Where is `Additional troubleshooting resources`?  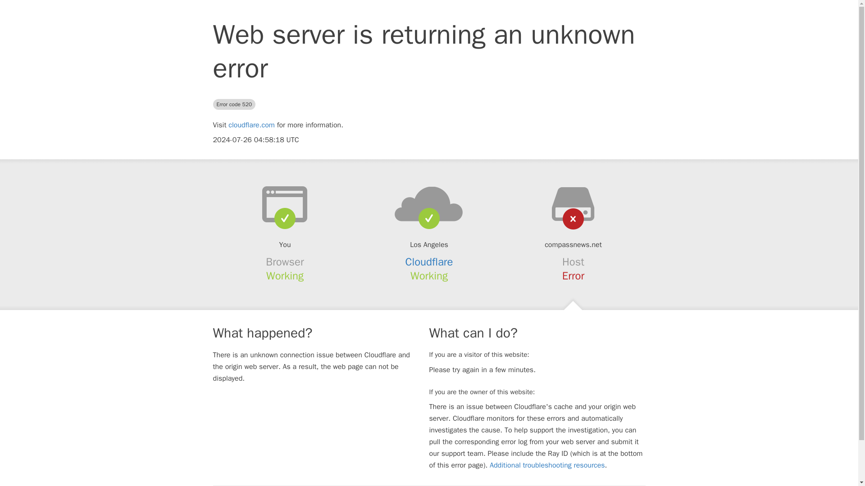
Additional troubleshooting resources is located at coordinates (547, 465).